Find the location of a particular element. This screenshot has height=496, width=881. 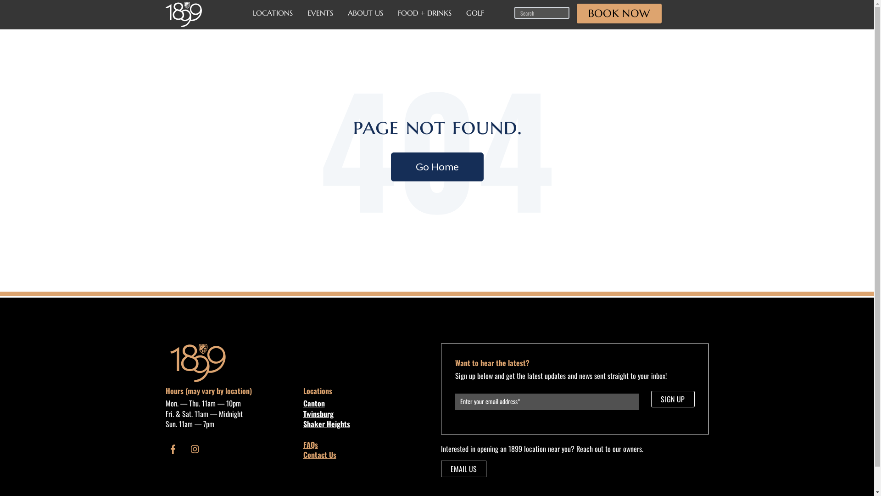

SIGN UP is located at coordinates (673, 399).